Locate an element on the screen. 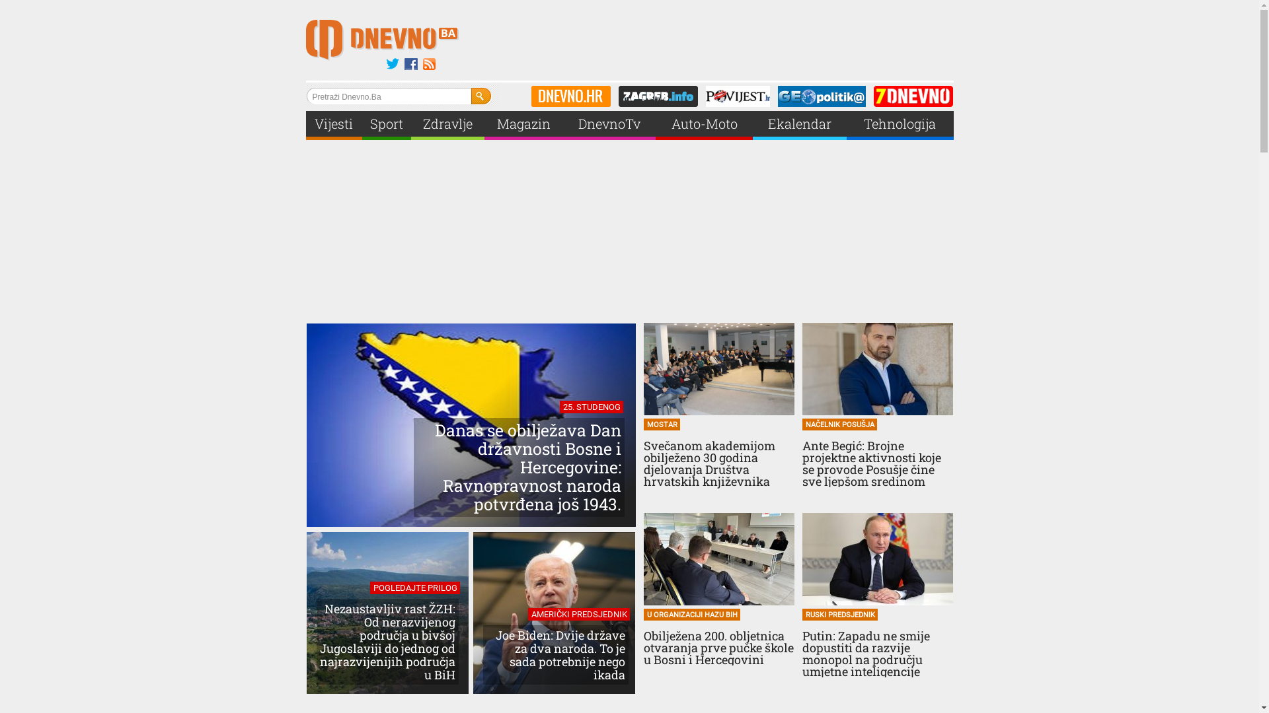  DnevnoTv is located at coordinates (609, 124).